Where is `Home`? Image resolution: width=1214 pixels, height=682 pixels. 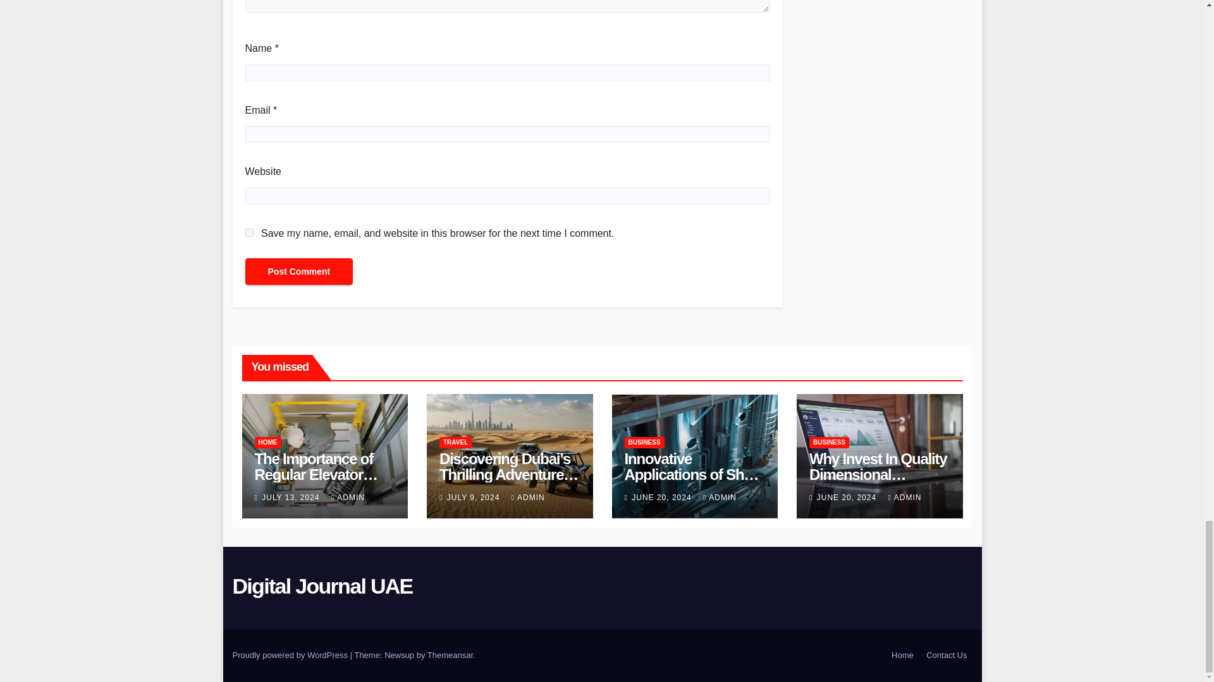 Home is located at coordinates (902, 655).